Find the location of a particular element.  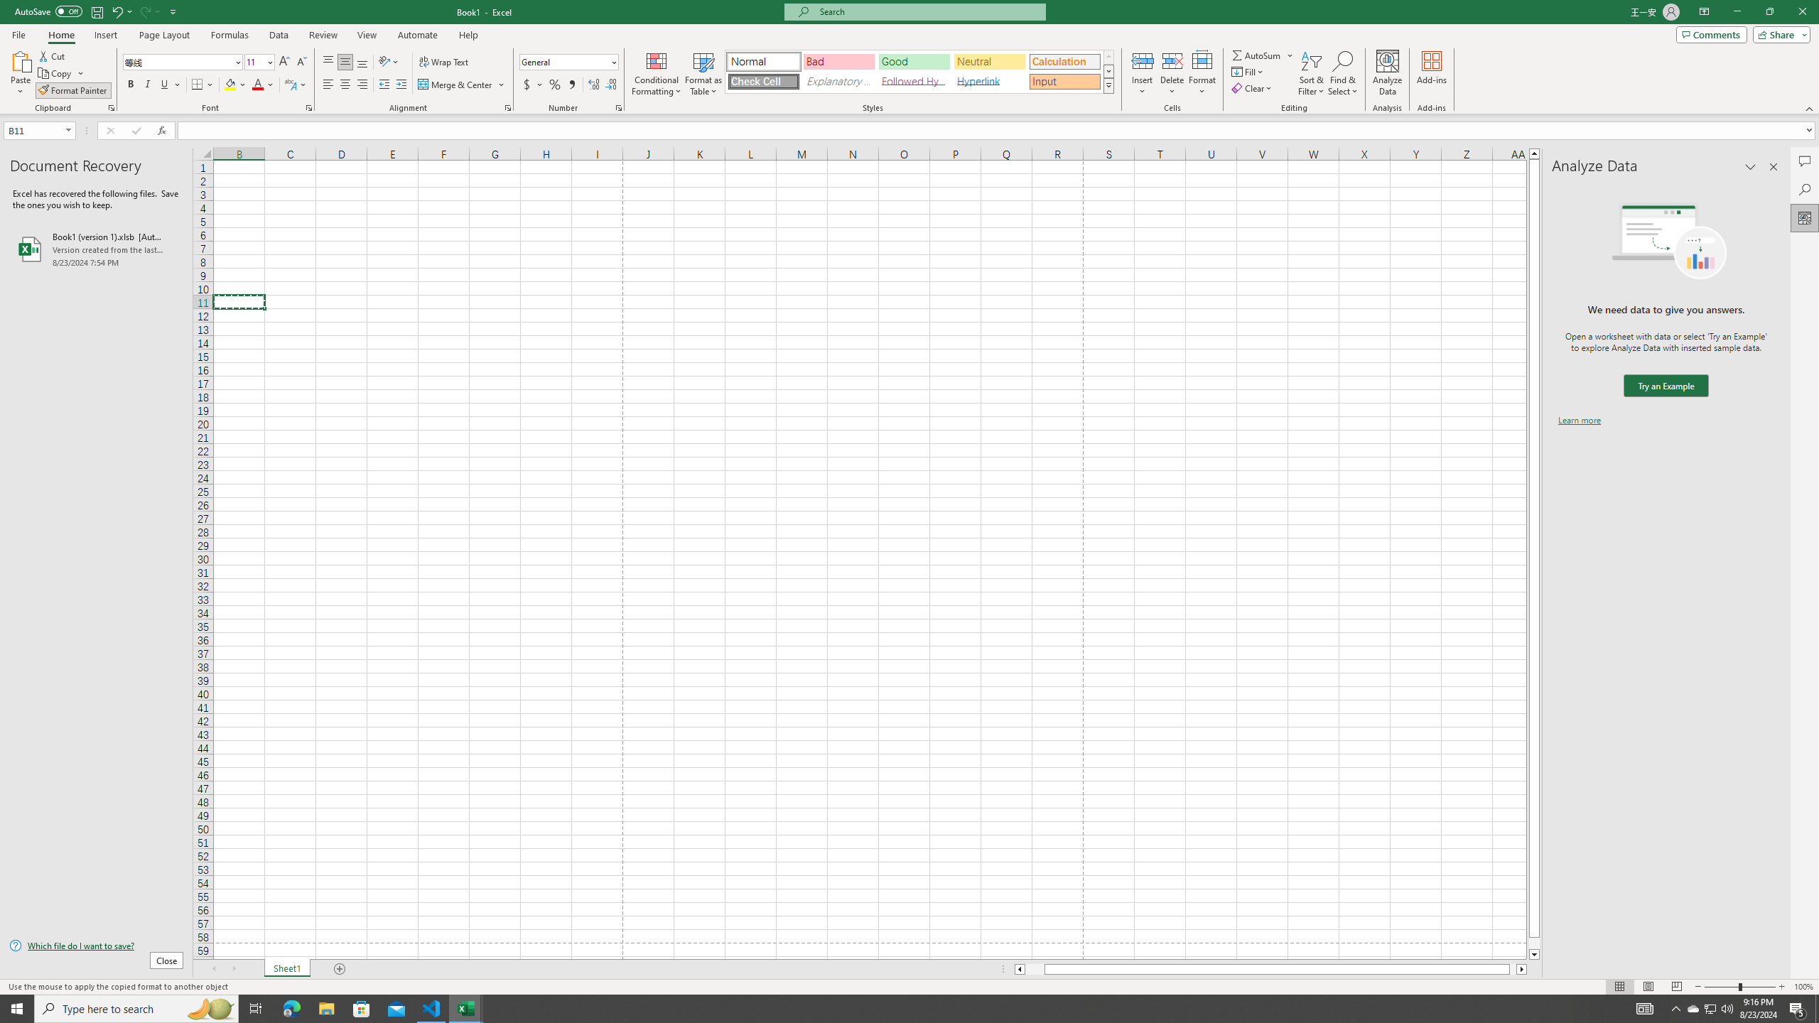

Format is located at coordinates (1203, 73).